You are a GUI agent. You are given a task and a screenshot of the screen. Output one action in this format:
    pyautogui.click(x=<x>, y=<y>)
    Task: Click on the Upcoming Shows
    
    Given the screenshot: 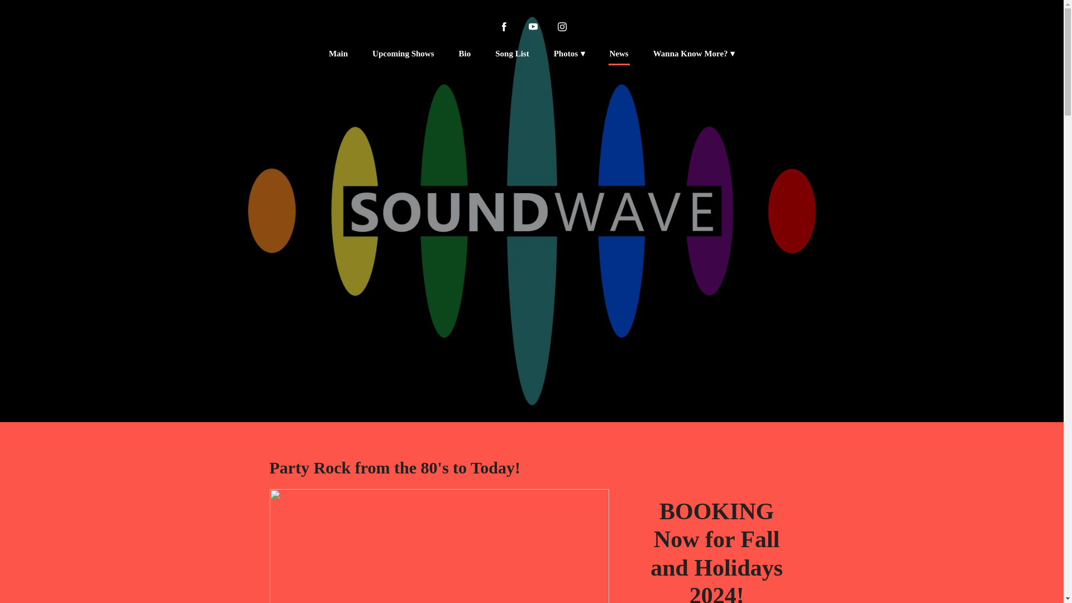 What is the action you would take?
    pyautogui.click(x=403, y=54)
    